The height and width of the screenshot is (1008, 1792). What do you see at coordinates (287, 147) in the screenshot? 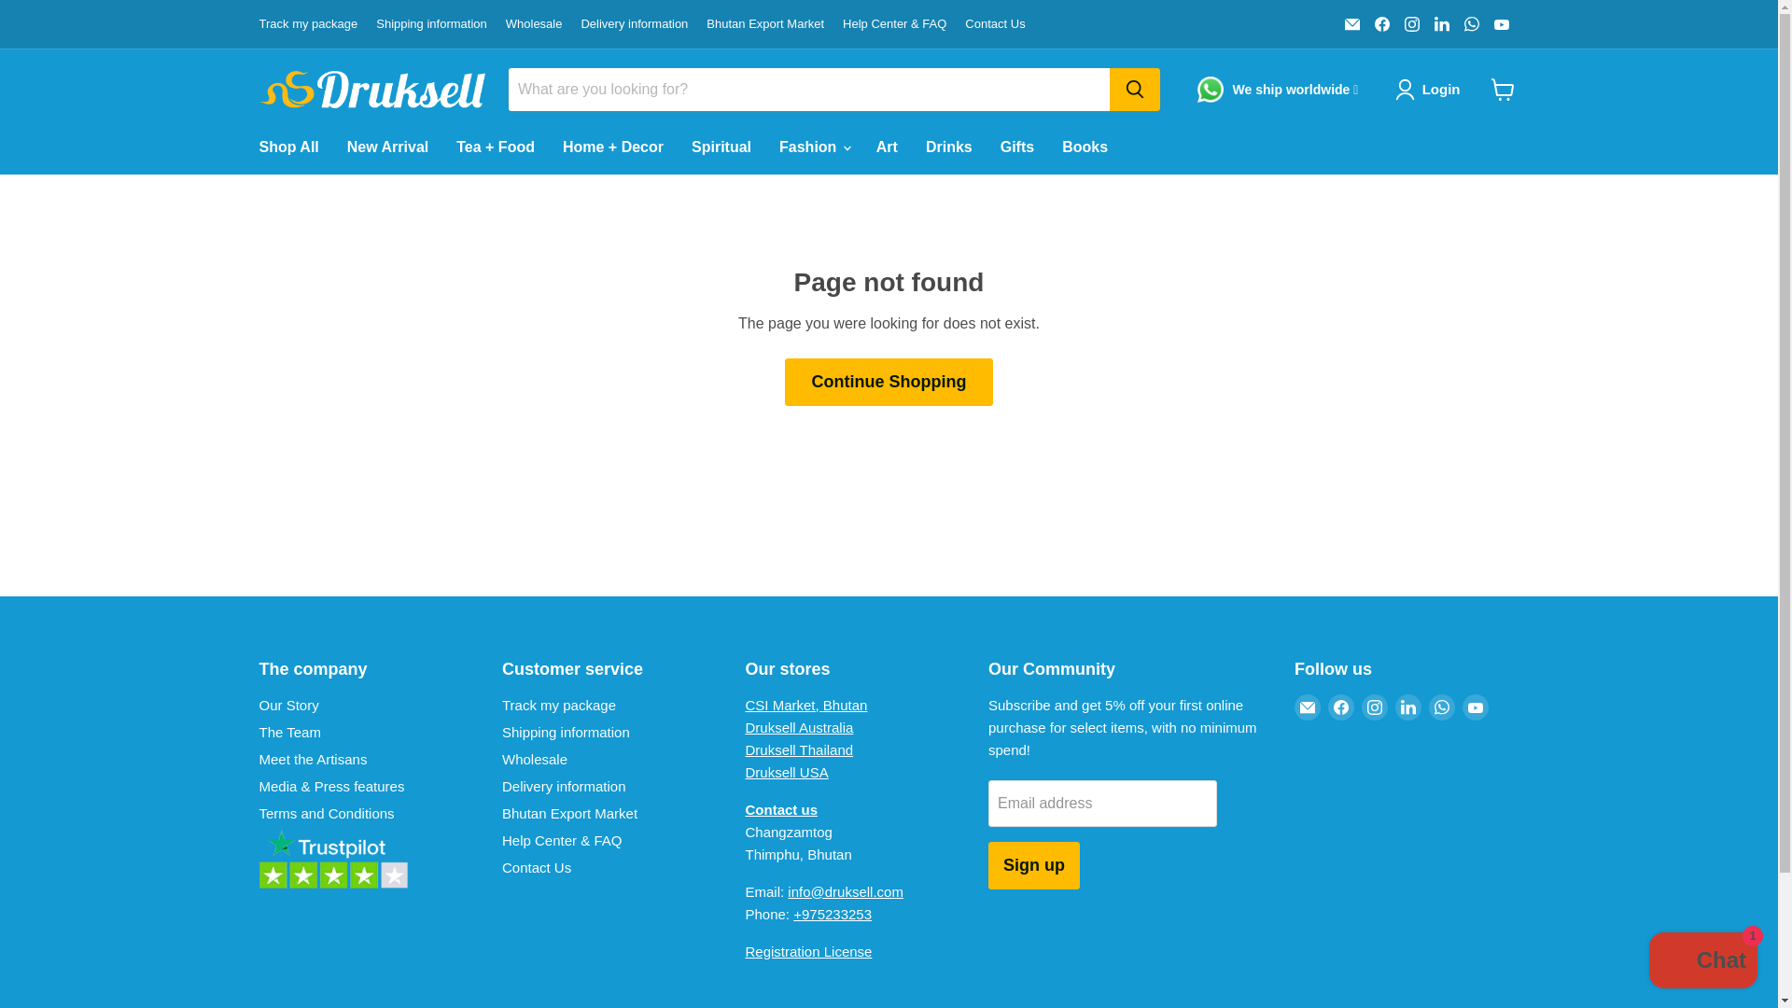
I see `Shop All` at bounding box center [287, 147].